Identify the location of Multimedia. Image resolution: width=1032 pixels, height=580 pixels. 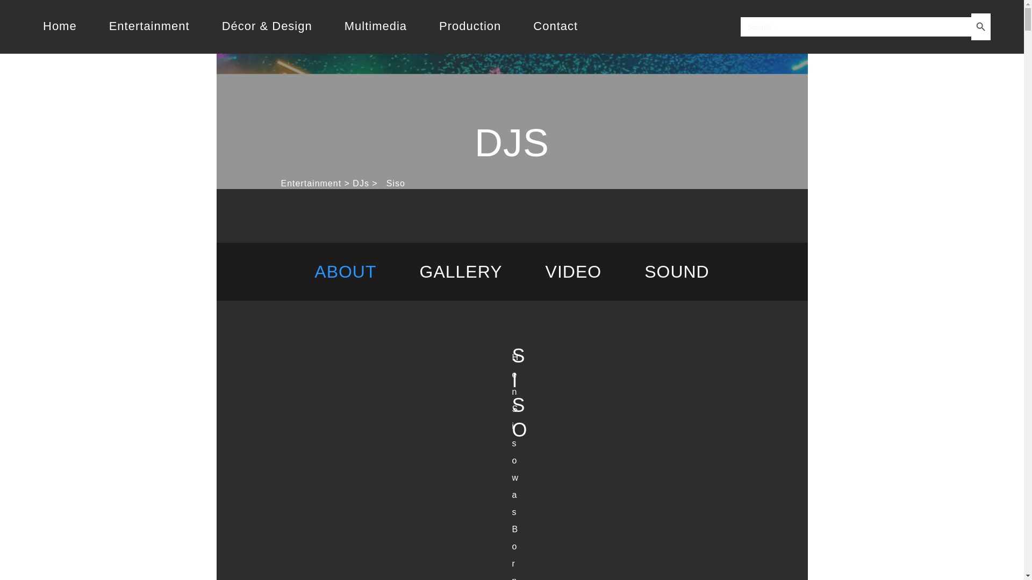
(375, 26).